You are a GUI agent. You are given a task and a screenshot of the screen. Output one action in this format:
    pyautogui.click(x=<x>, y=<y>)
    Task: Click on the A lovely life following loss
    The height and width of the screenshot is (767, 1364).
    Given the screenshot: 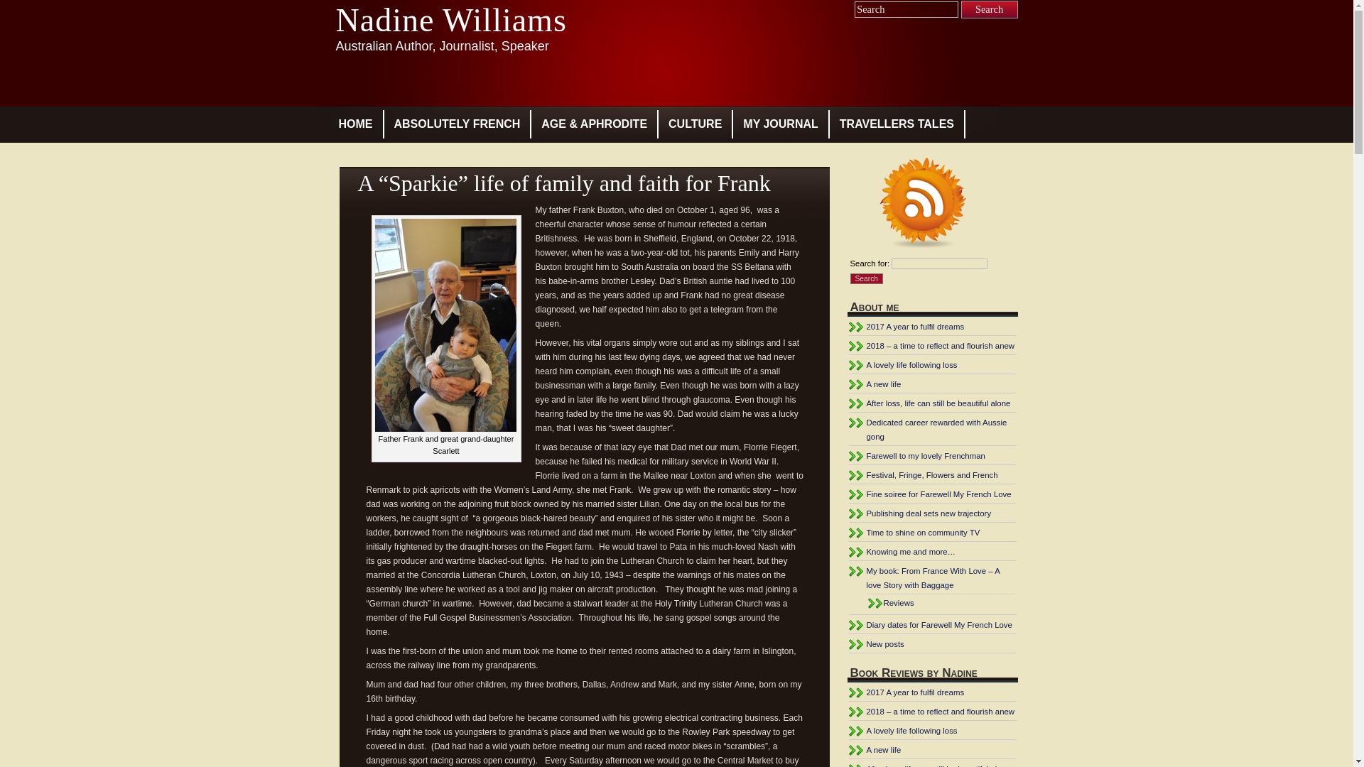 What is the action you would take?
    pyautogui.click(x=912, y=731)
    